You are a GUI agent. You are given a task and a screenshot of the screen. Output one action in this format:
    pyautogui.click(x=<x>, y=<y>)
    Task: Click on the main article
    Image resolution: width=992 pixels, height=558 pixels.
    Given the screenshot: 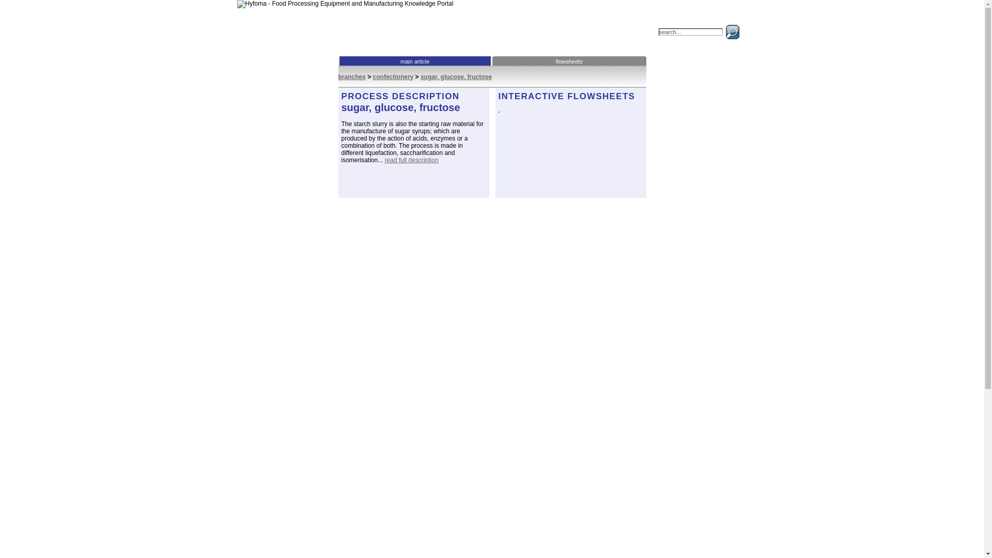 What is the action you would take?
    pyautogui.click(x=414, y=61)
    